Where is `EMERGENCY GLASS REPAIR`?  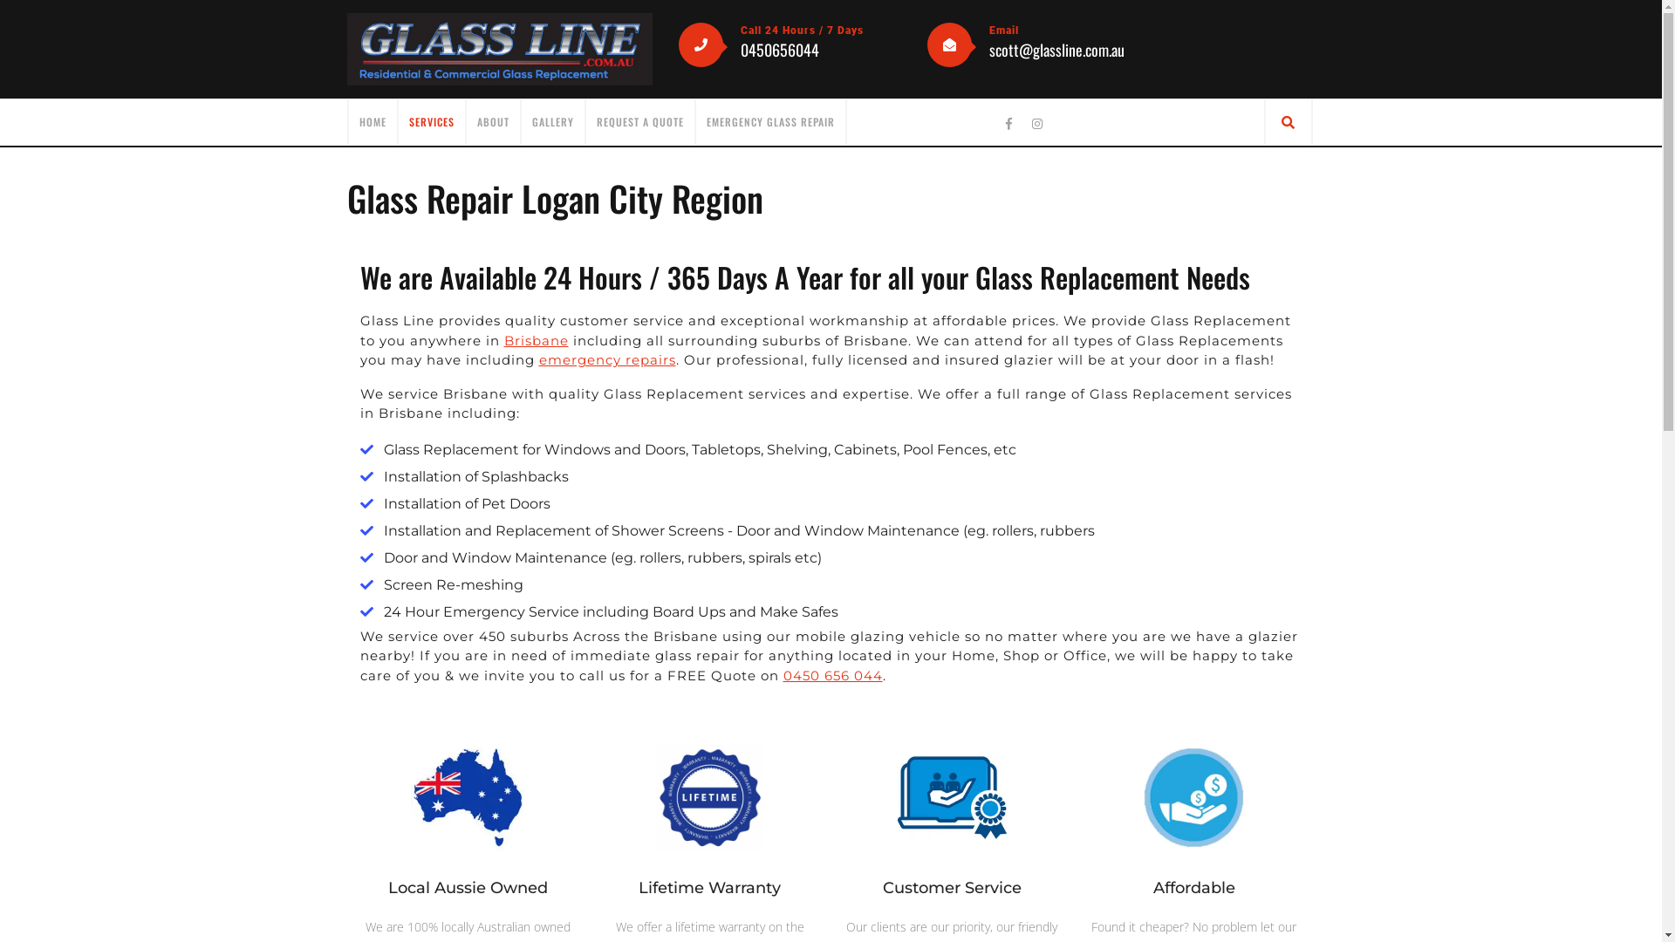 EMERGENCY GLASS REPAIR is located at coordinates (771, 122).